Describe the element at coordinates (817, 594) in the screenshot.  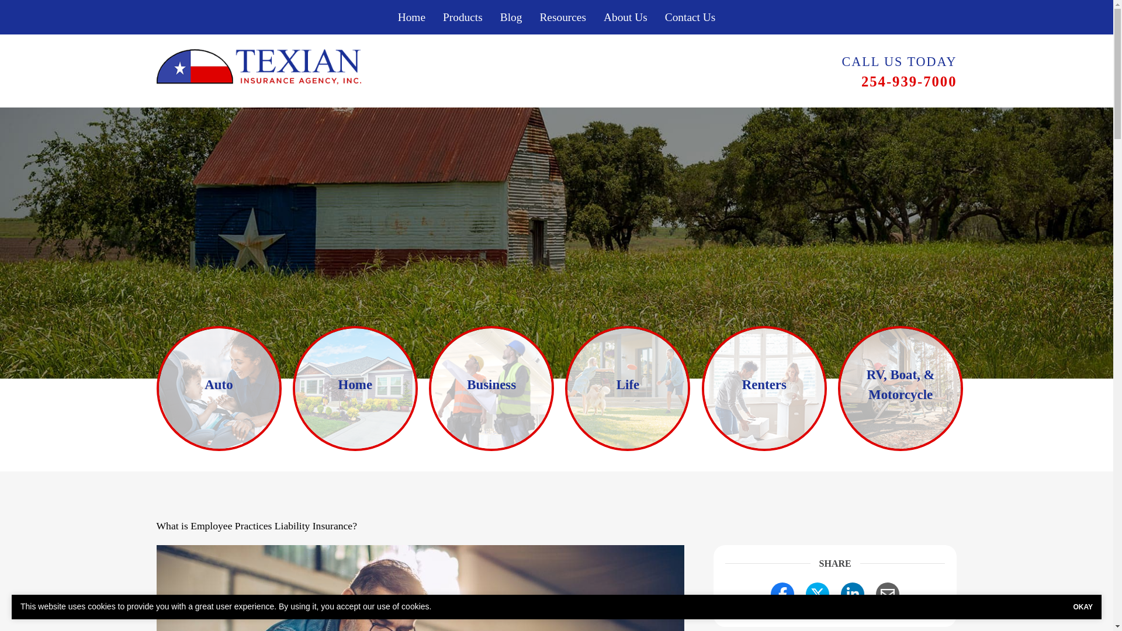
I see `Share Link to Twitter` at that location.